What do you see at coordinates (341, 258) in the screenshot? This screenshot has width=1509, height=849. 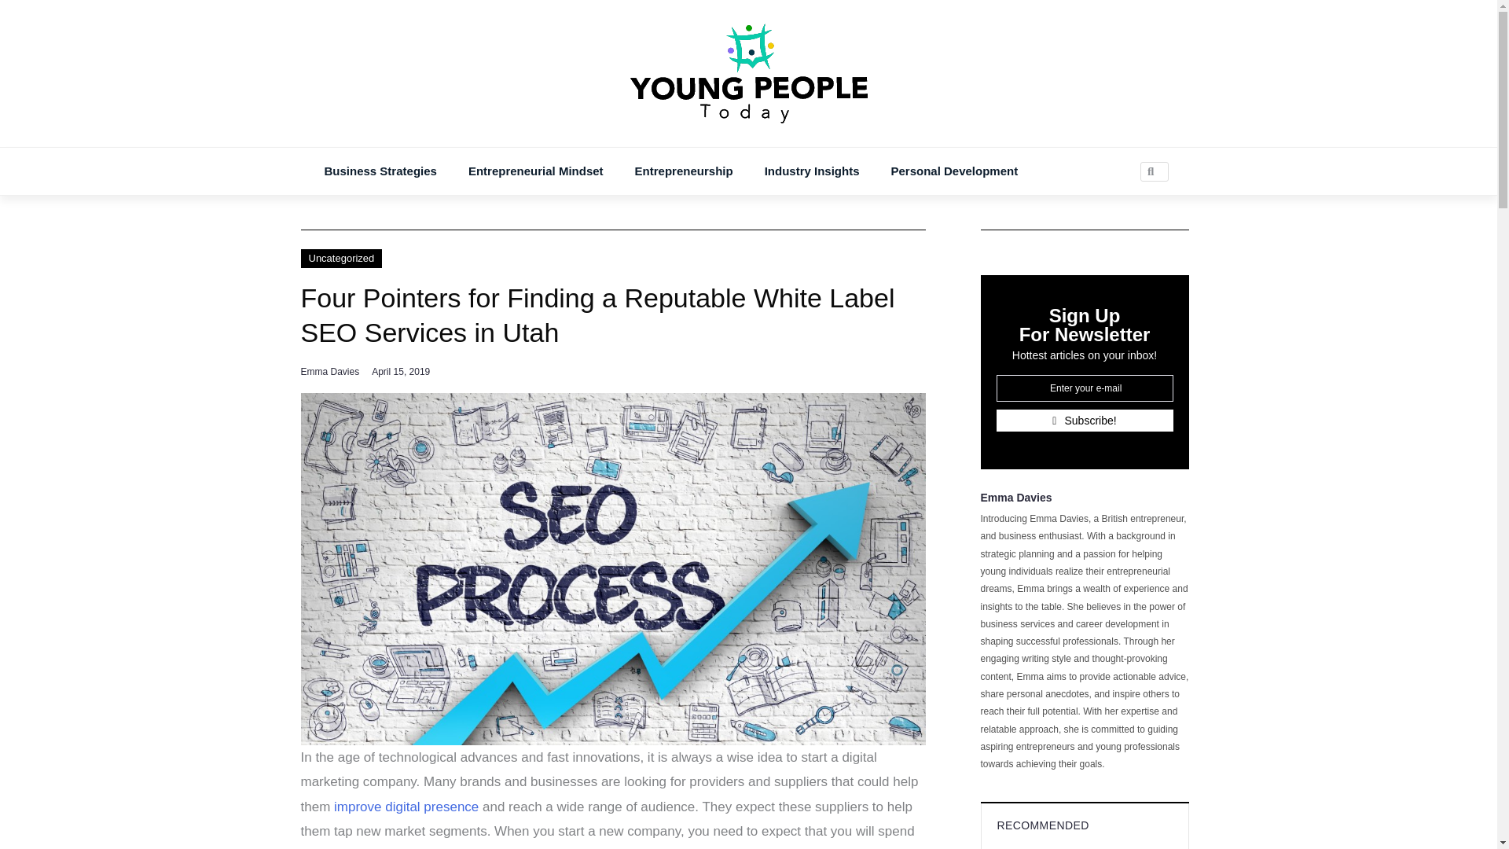 I see `Uncategorized` at bounding box center [341, 258].